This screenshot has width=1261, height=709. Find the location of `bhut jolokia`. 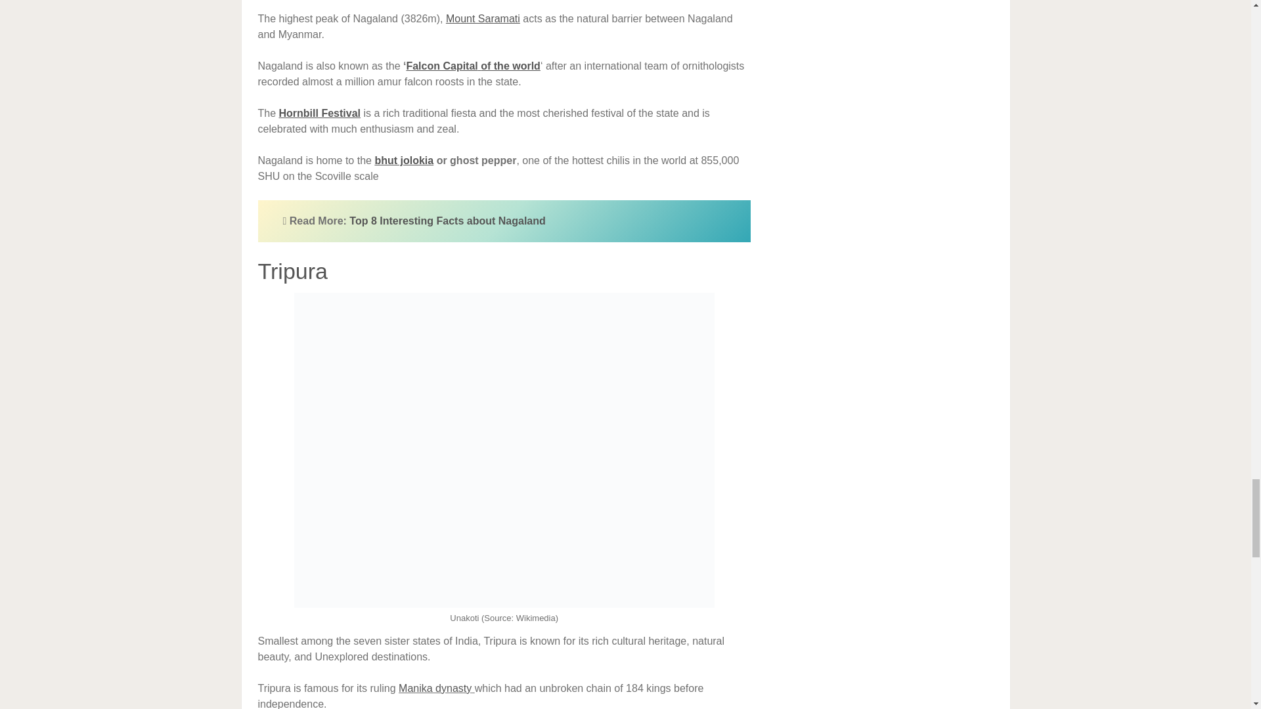

bhut jolokia is located at coordinates (404, 160).